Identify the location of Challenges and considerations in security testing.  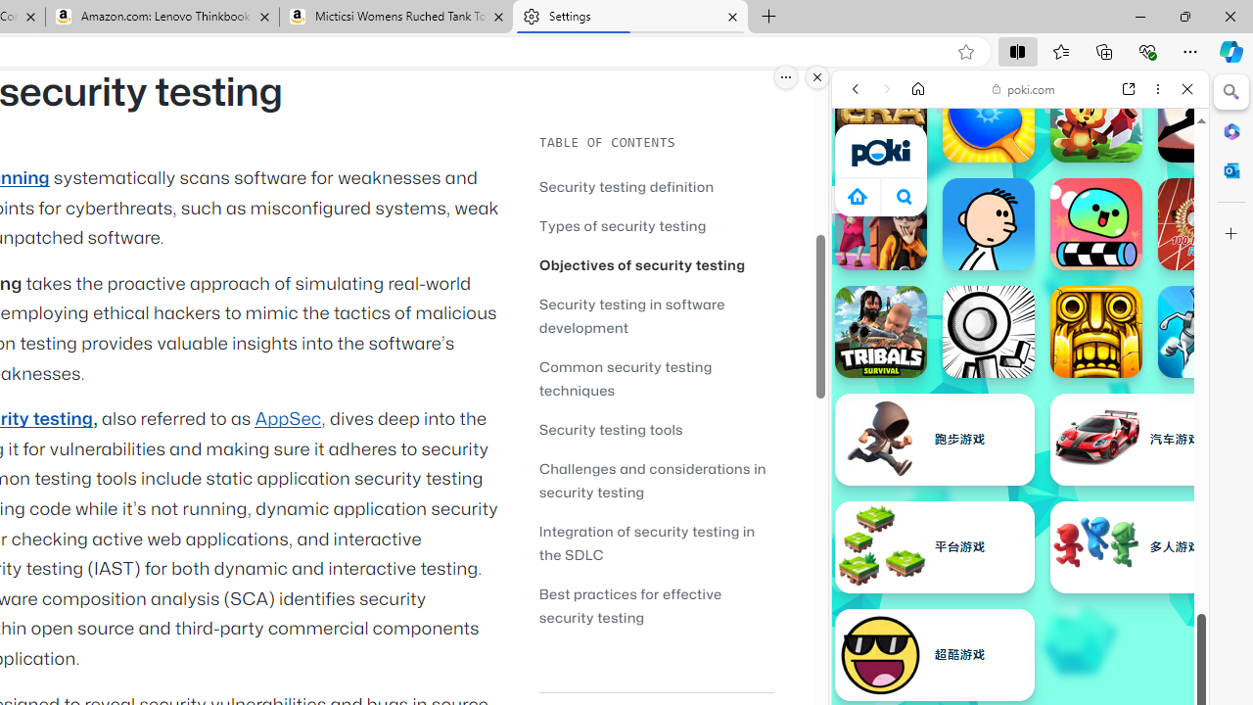
(656, 480).